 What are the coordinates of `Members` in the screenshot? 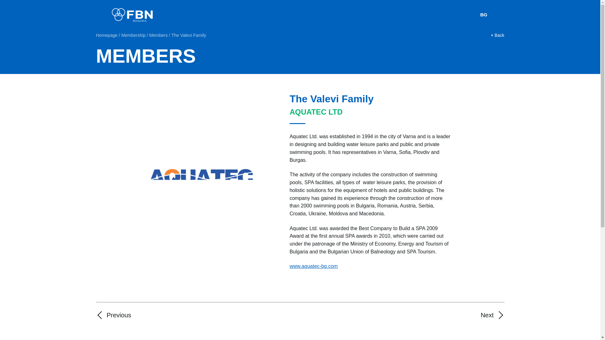 It's located at (158, 35).